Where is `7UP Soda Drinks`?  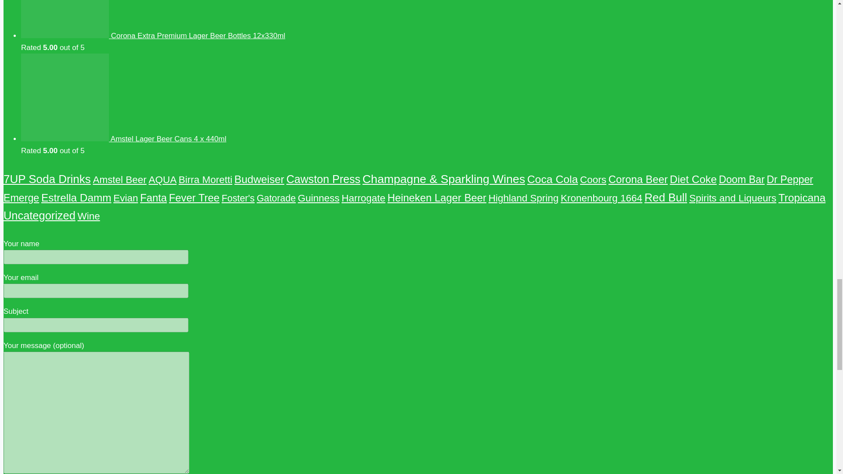 7UP Soda Drinks is located at coordinates (47, 179).